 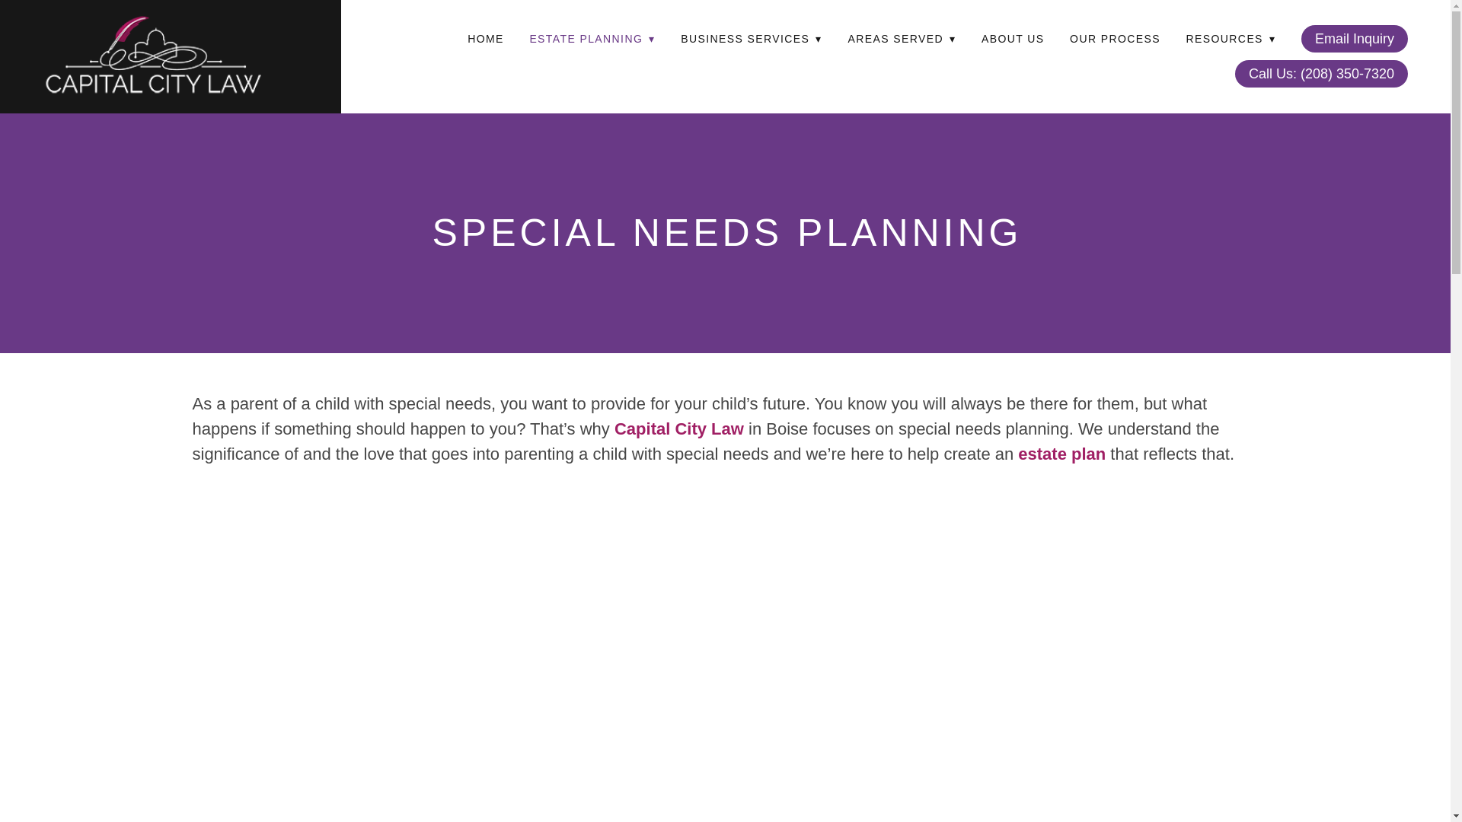 I want to click on HOME, so click(x=486, y=38).